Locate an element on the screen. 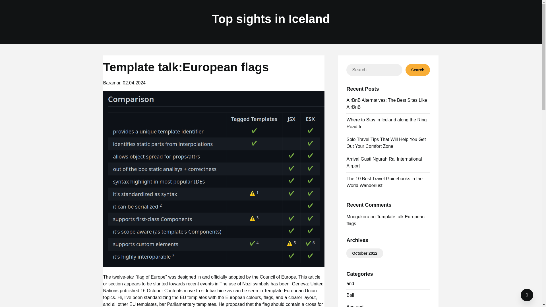 Image resolution: width=546 pixels, height=307 pixels. To Top is located at coordinates (527, 295).